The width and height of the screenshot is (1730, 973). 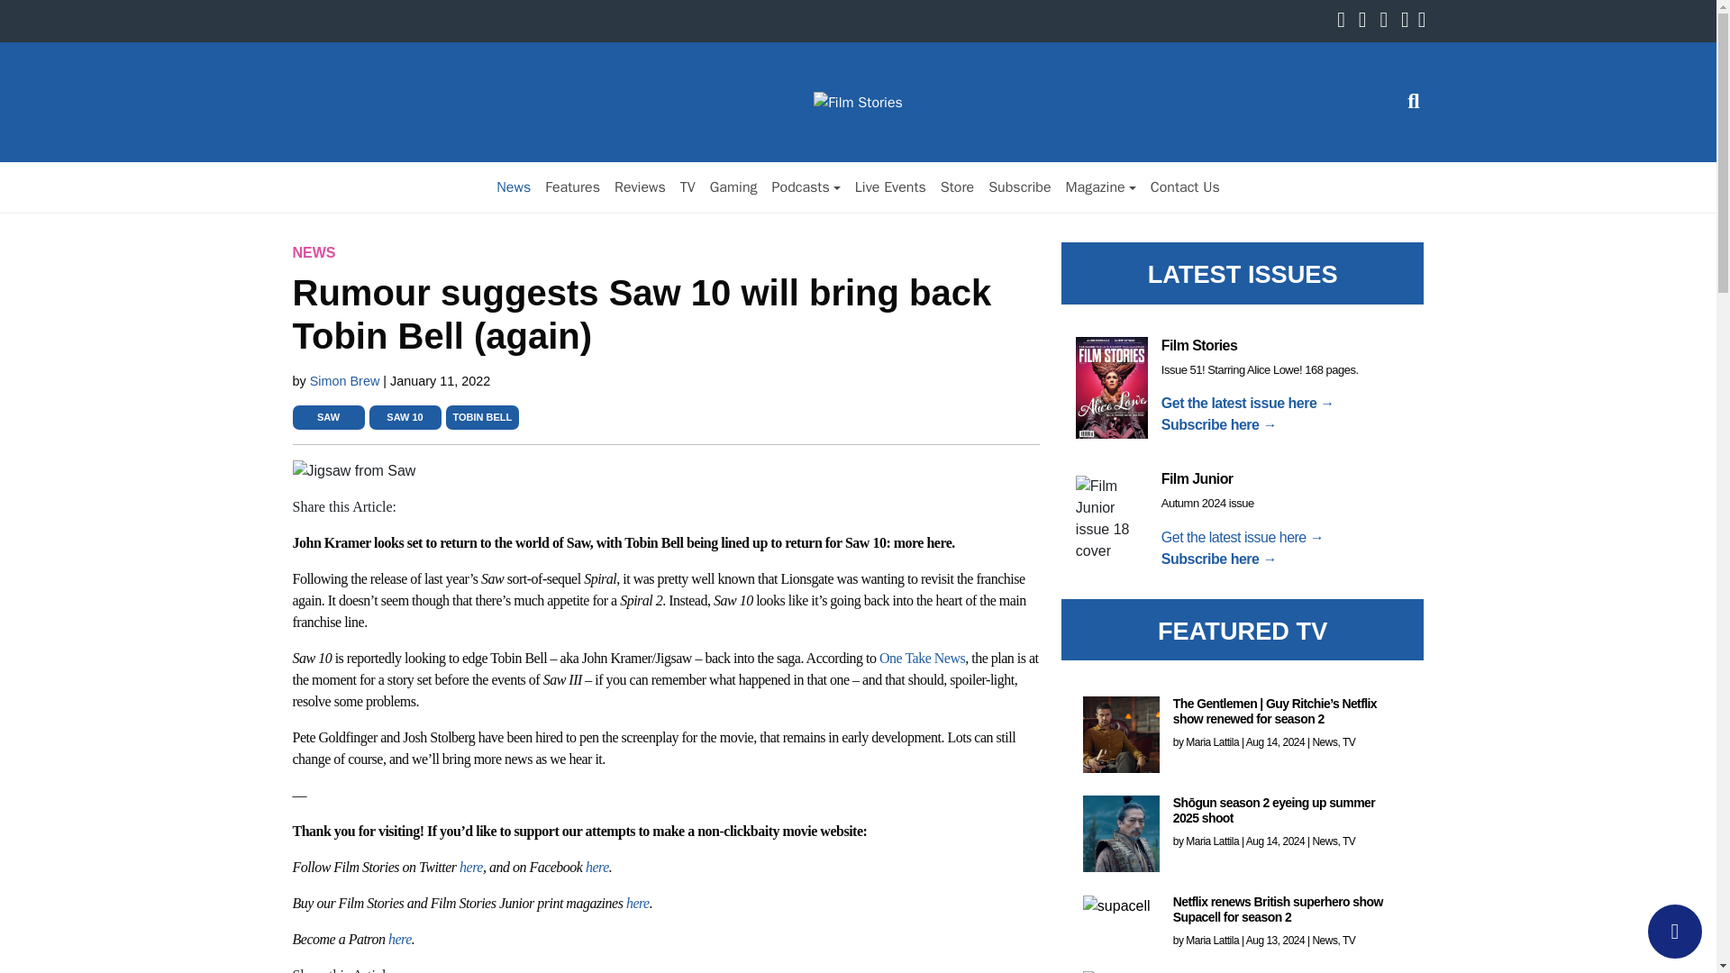 What do you see at coordinates (890, 186) in the screenshot?
I see `Live Events` at bounding box center [890, 186].